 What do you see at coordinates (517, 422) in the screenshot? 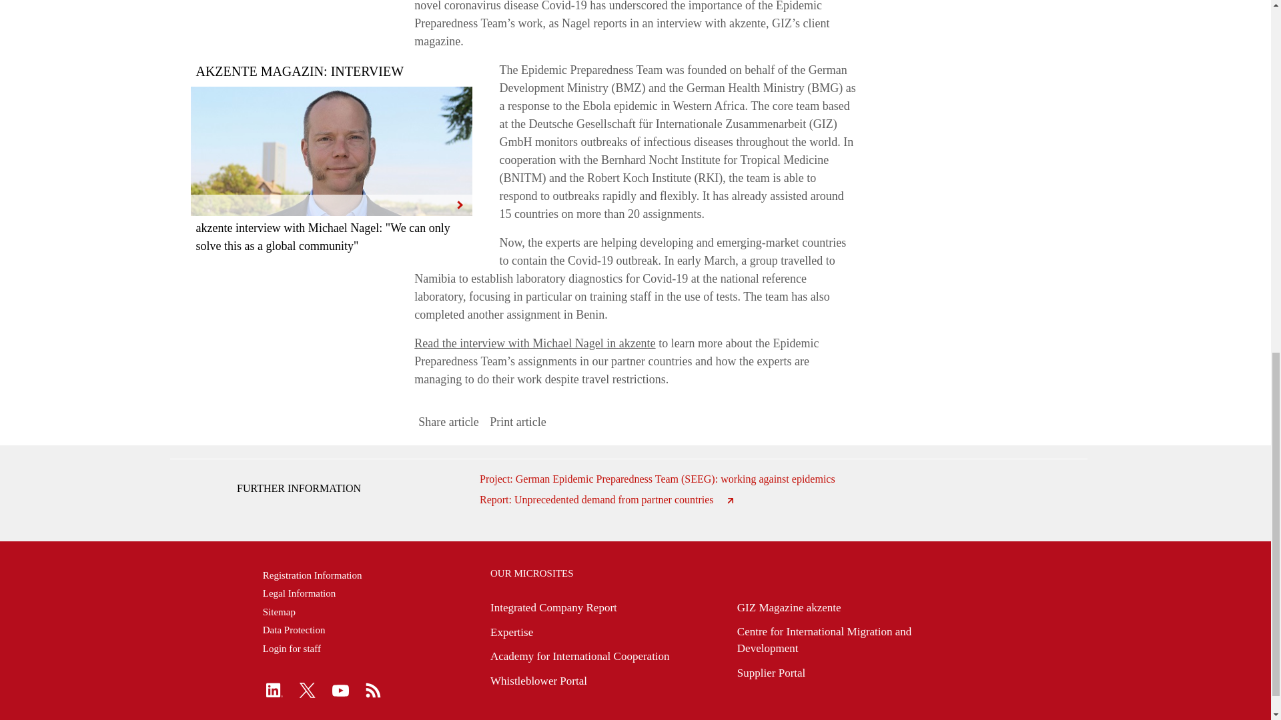
I see `Print article` at bounding box center [517, 422].